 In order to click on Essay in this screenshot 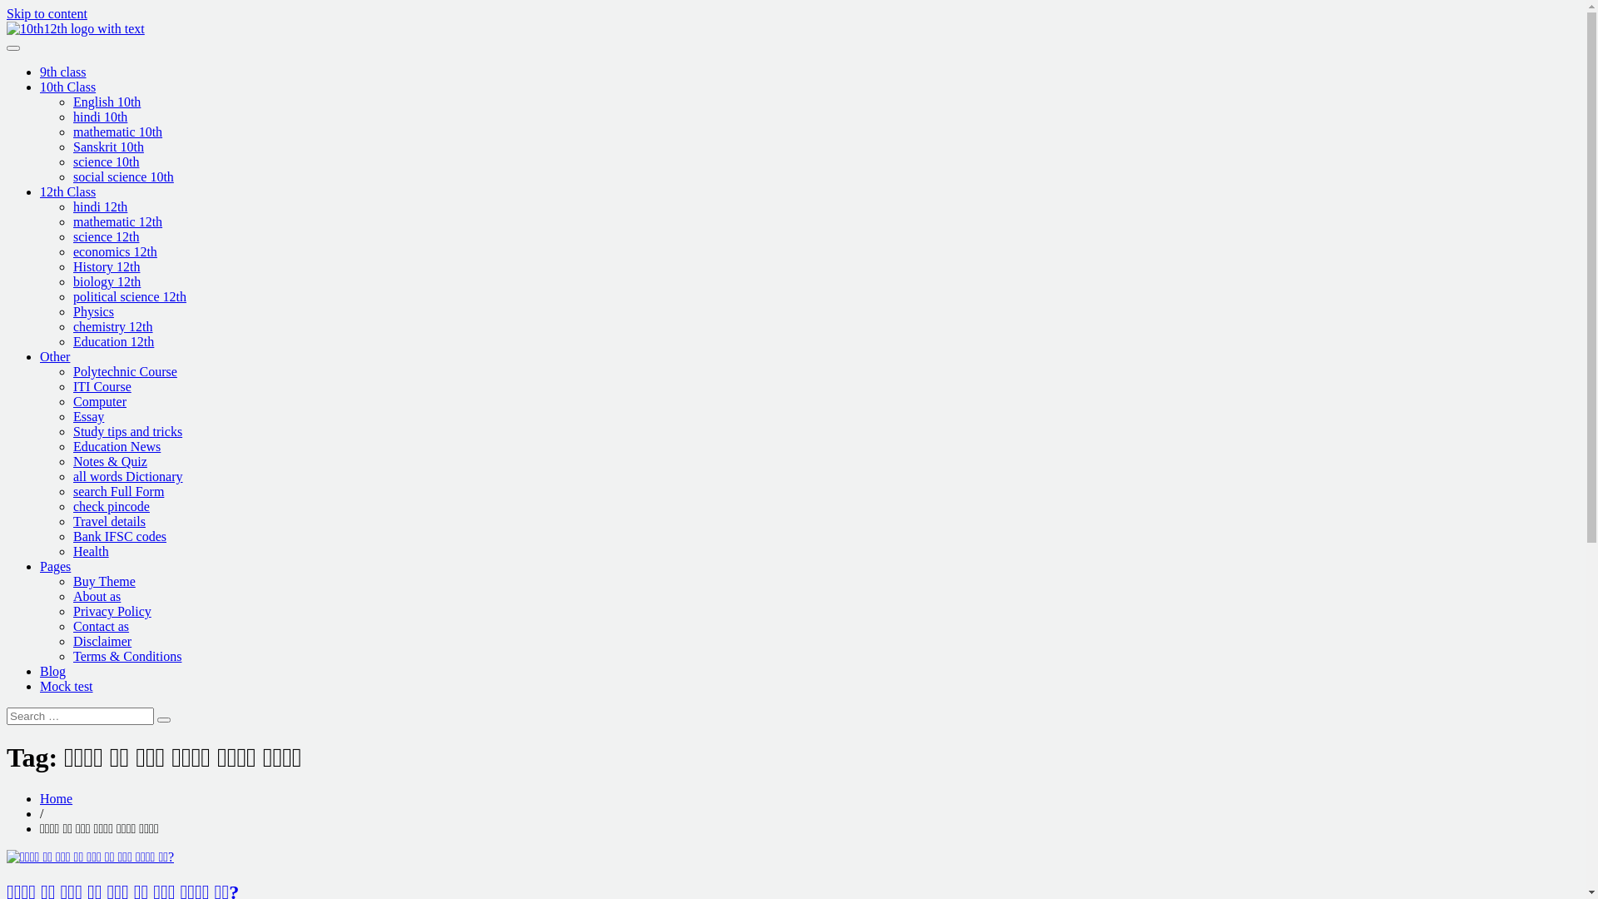, I will do `click(88, 416)`.